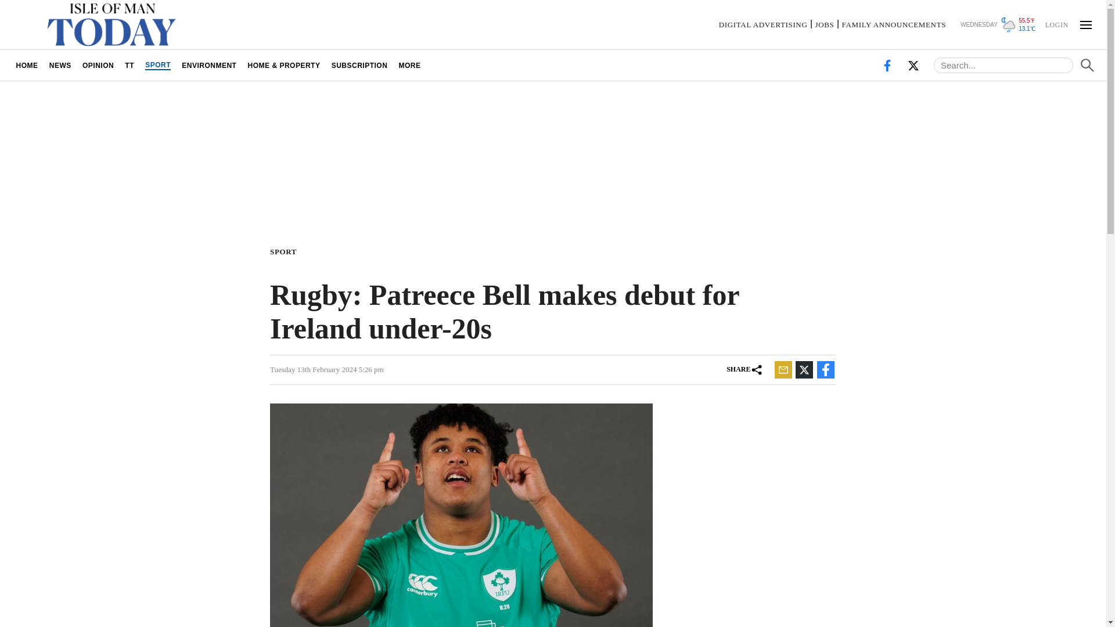 This screenshot has height=627, width=1115. Describe the element at coordinates (359, 65) in the screenshot. I see `SUBSCRIPTION` at that location.